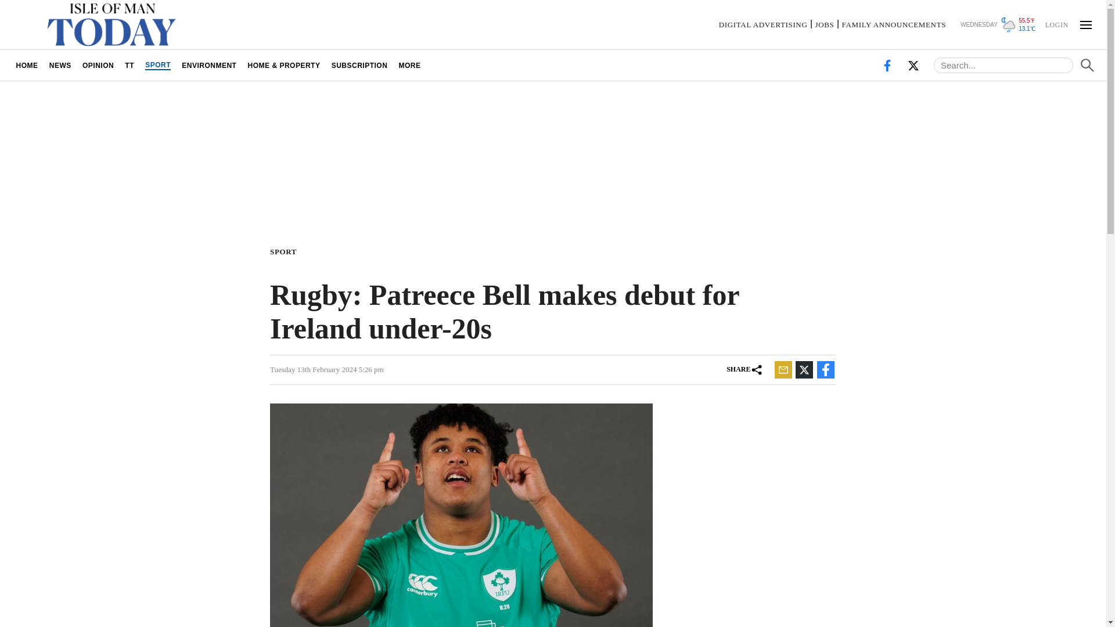 This screenshot has height=627, width=1115. Describe the element at coordinates (359, 65) in the screenshot. I see `SUBSCRIPTION` at that location.